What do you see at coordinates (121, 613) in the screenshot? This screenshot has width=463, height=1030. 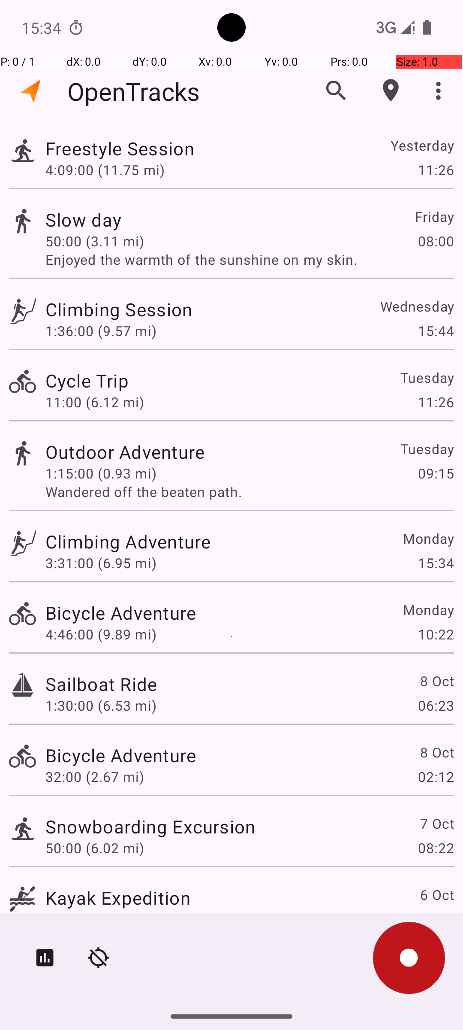 I see `Bicycle Adventure` at bounding box center [121, 613].